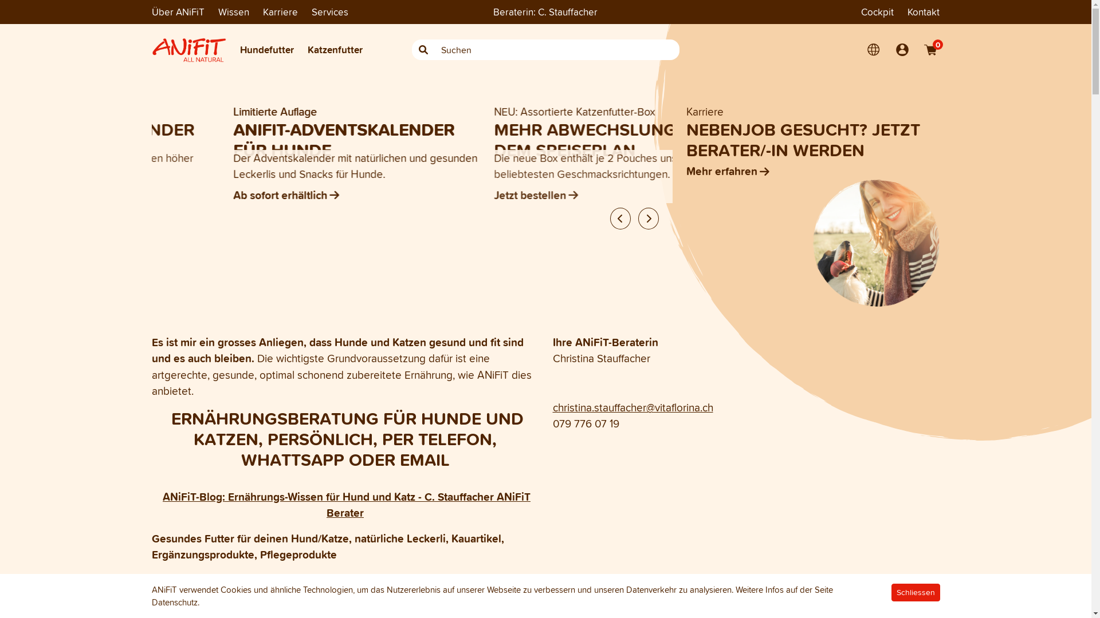 The image size is (1100, 618). Describe the element at coordinates (632, 407) in the screenshot. I see `christina.stauffacher@vitaflorina.ch` at that location.